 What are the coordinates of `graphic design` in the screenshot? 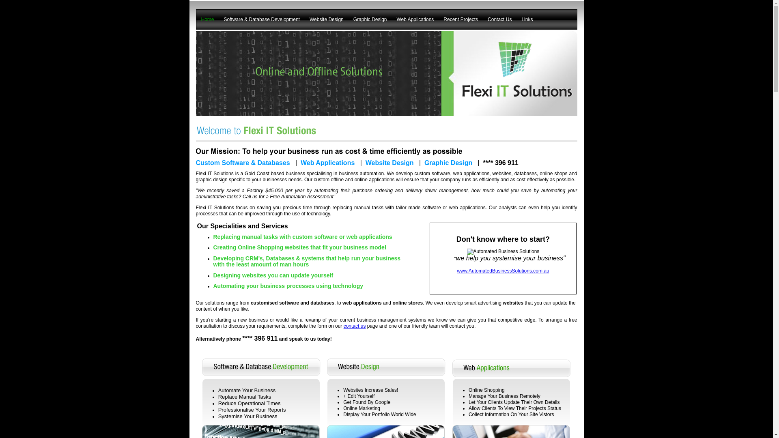 It's located at (211, 180).